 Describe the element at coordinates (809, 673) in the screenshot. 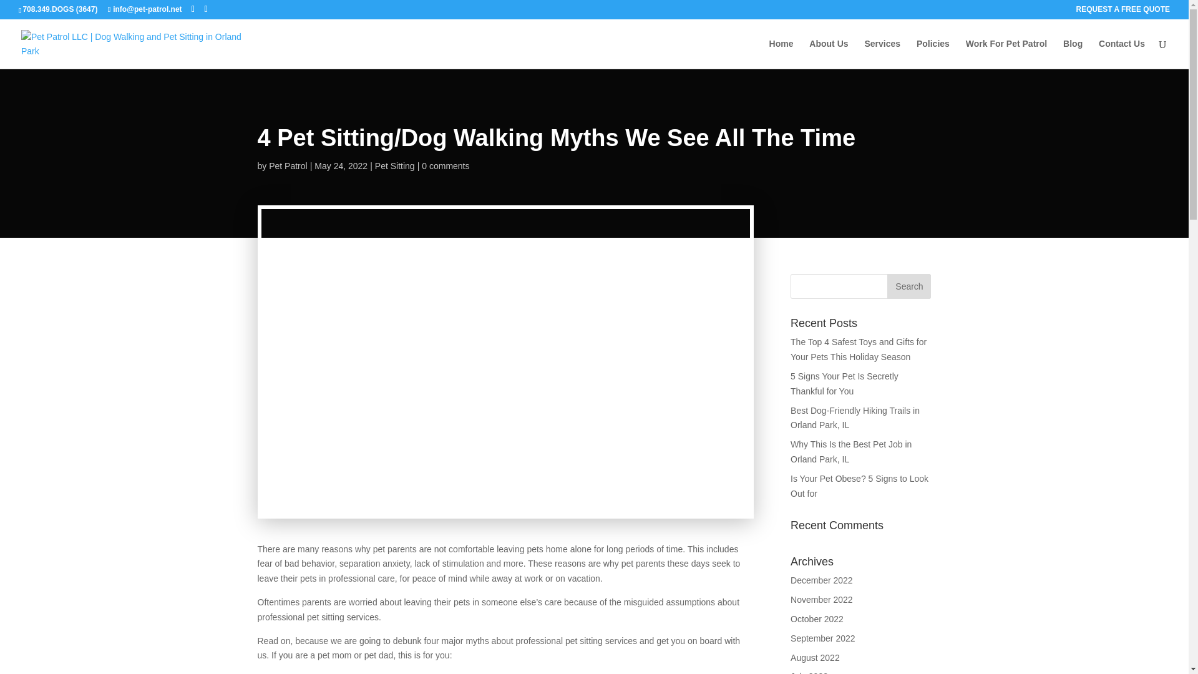

I see `July 2022` at that location.